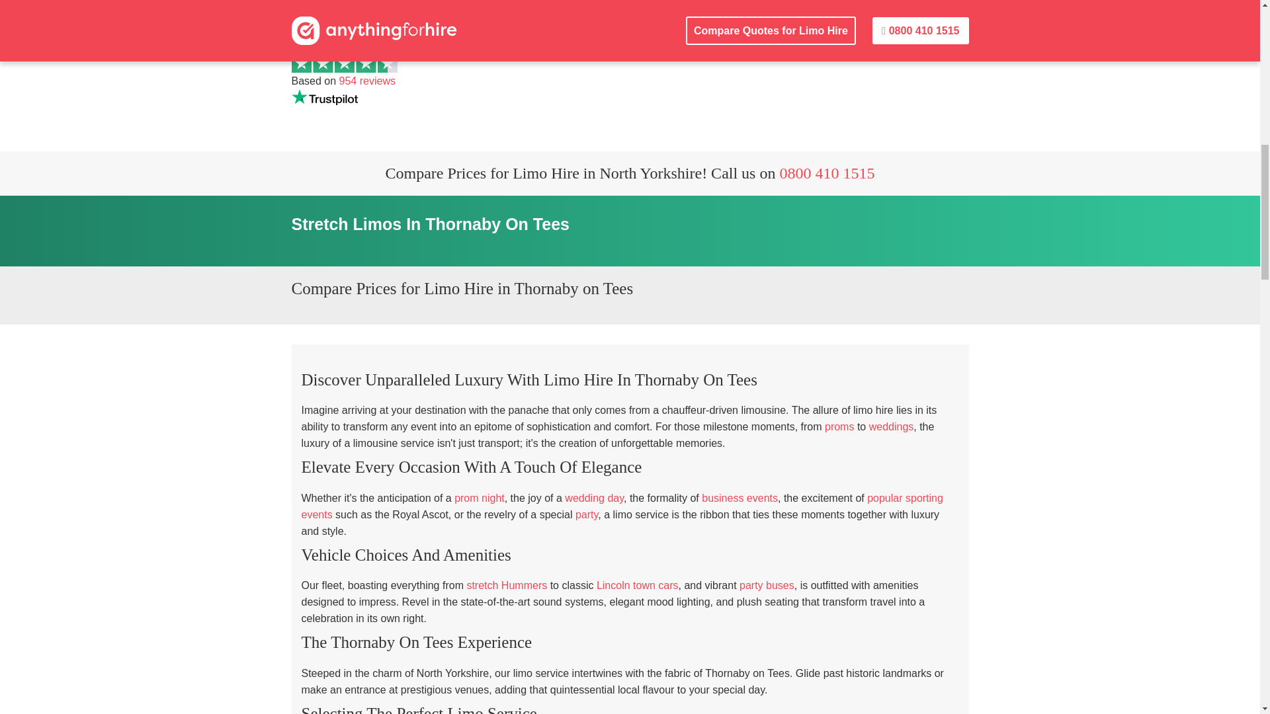  I want to click on Read more, so click(366, 81).